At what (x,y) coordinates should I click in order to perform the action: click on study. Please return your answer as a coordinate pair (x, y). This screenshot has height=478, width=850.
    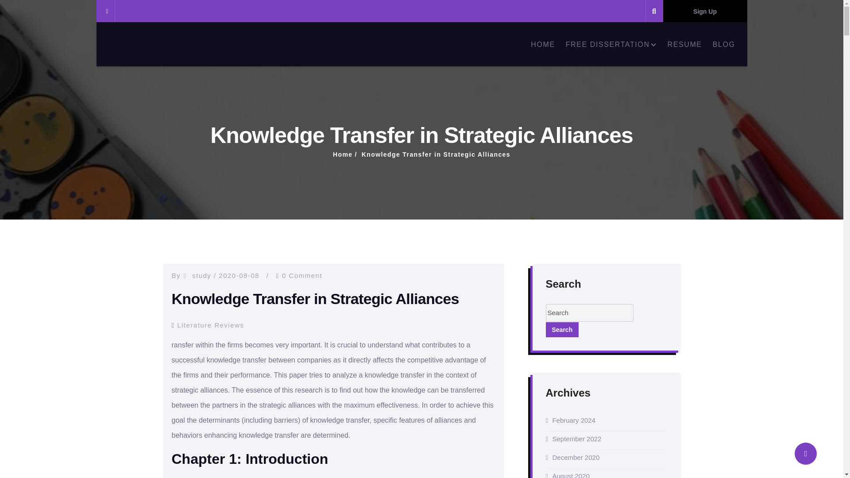
    Looking at the image, I should click on (201, 275).